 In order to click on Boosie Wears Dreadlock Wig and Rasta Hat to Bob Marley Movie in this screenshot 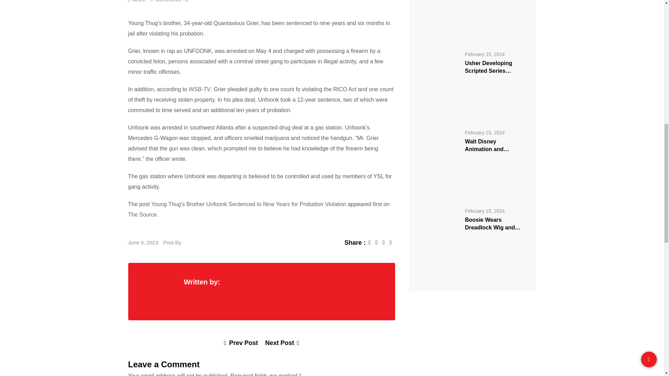, I will do `click(470, 241)`.